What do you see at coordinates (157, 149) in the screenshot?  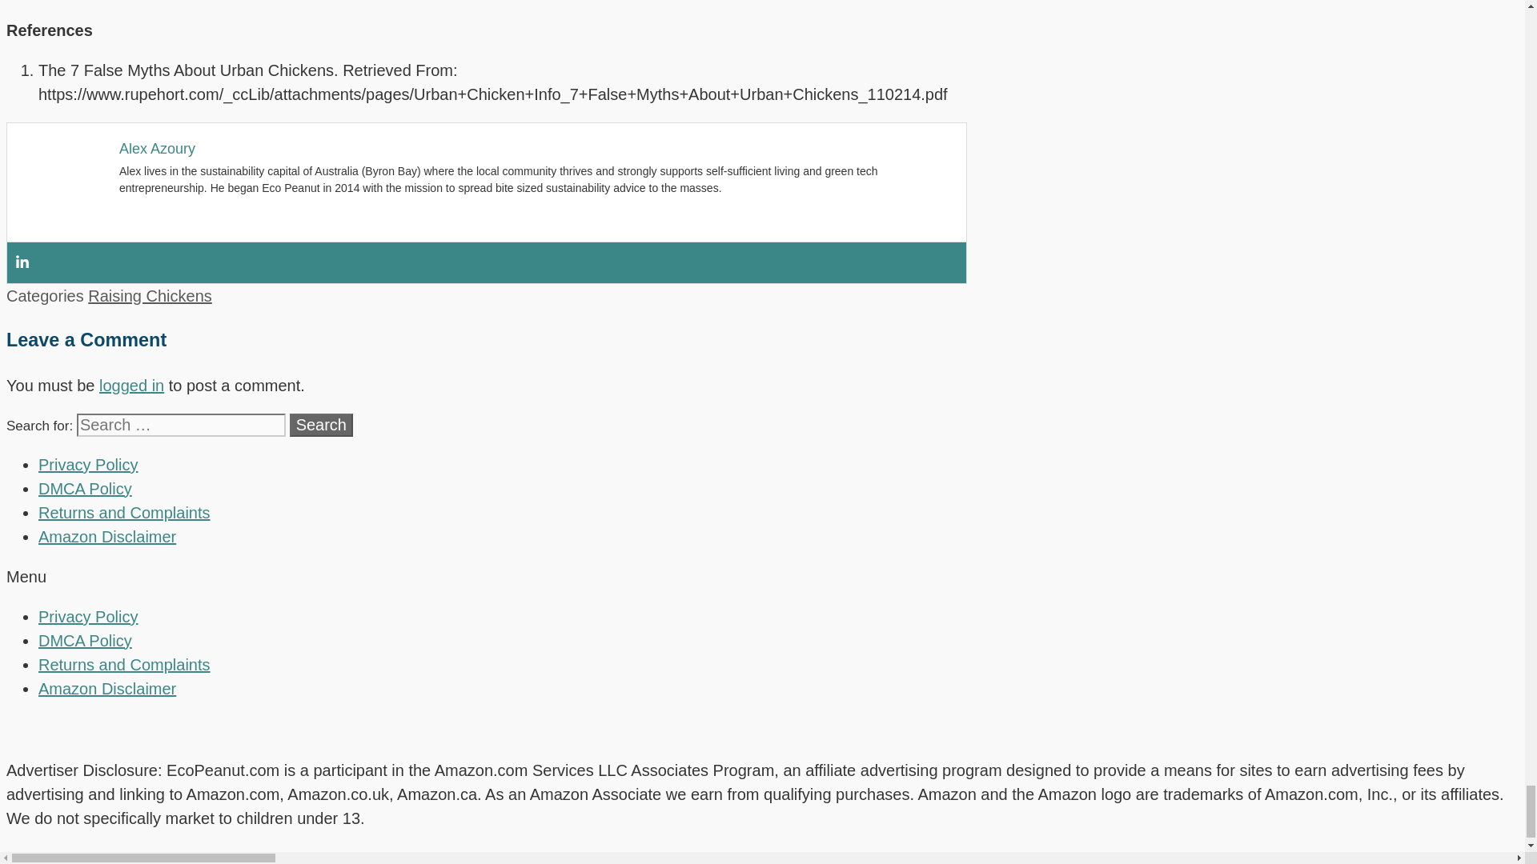 I see `Alex Azoury` at bounding box center [157, 149].